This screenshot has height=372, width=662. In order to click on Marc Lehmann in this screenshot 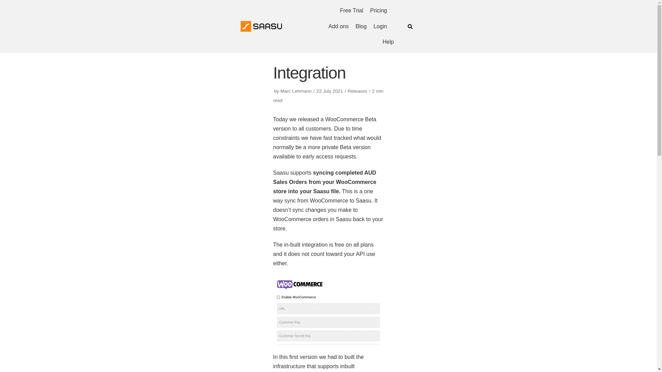, I will do `click(296, 91)`.